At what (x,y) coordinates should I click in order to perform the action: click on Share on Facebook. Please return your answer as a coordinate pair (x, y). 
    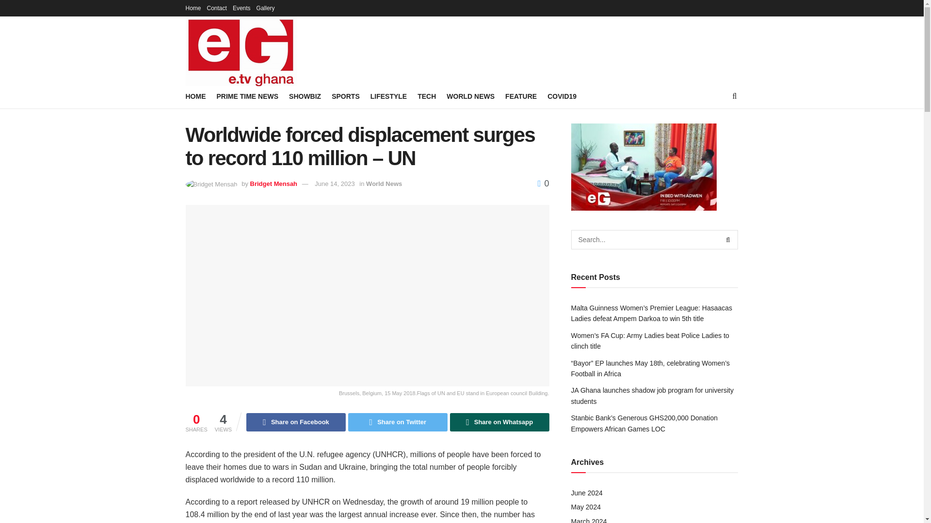
    Looking at the image, I should click on (296, 422).